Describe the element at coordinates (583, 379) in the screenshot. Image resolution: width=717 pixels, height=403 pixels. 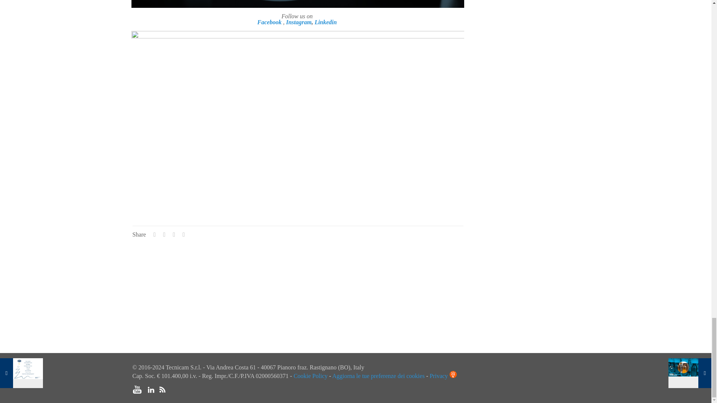
I see `Design by Pronesis Web Agency` at that location.